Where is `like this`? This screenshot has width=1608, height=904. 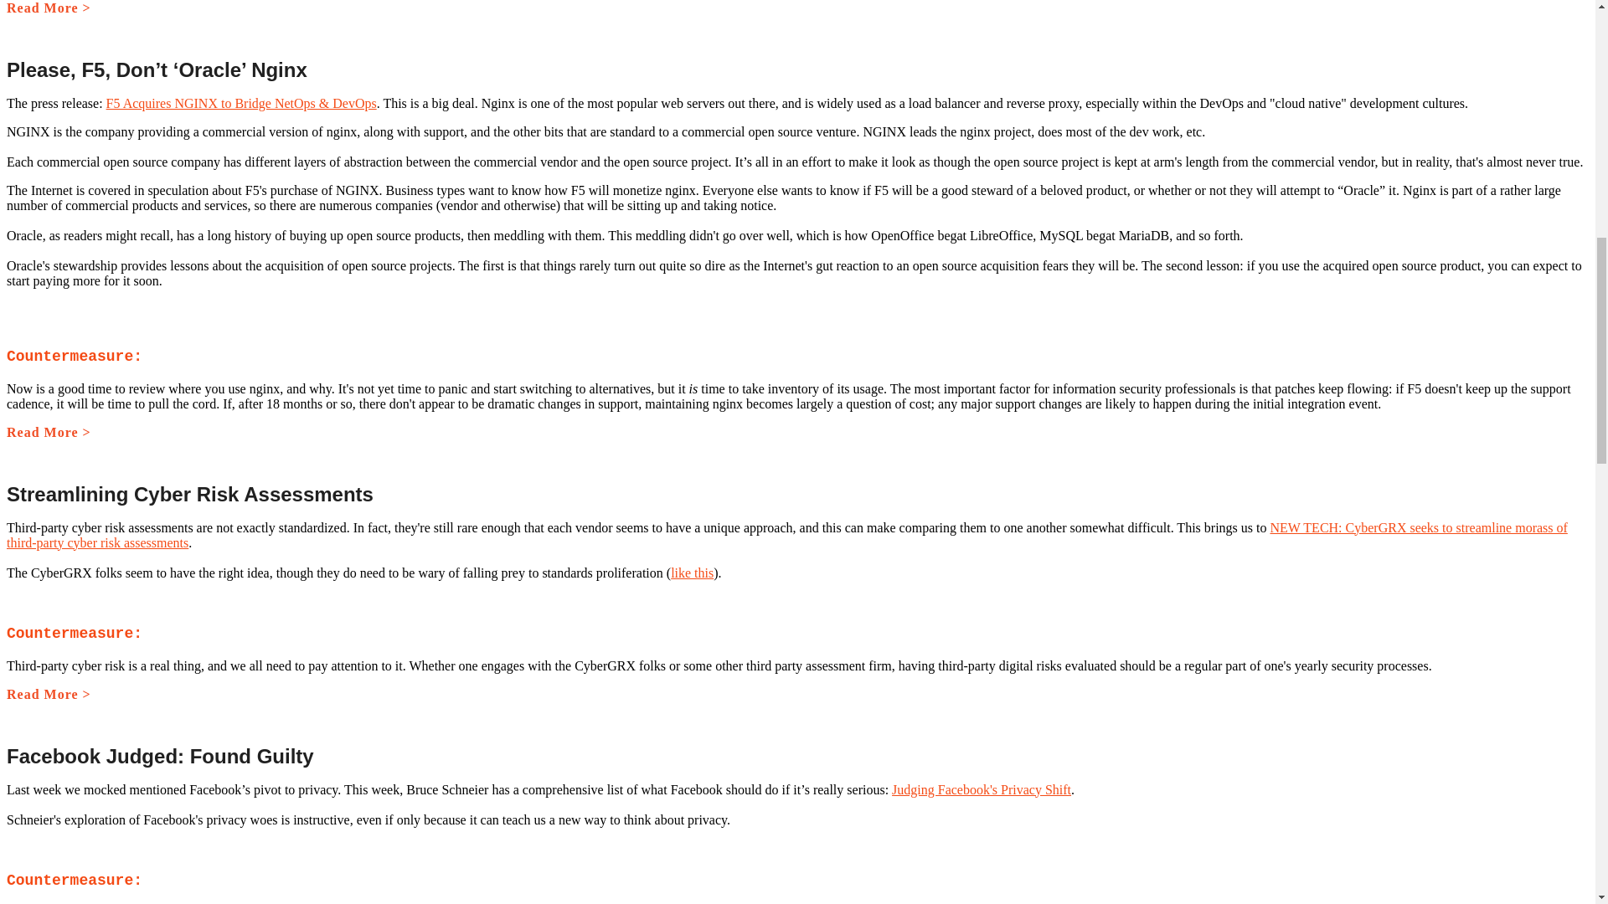 like this is located at coordinates (692, 573).